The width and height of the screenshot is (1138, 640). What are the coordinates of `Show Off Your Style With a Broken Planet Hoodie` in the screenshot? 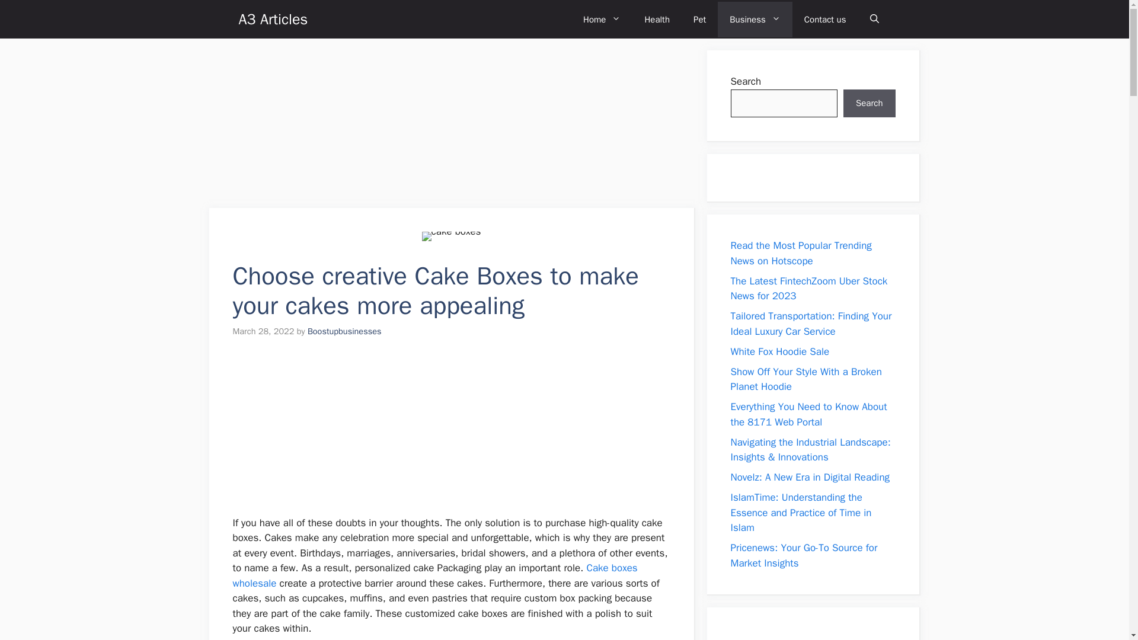 It's located at (805, 379).